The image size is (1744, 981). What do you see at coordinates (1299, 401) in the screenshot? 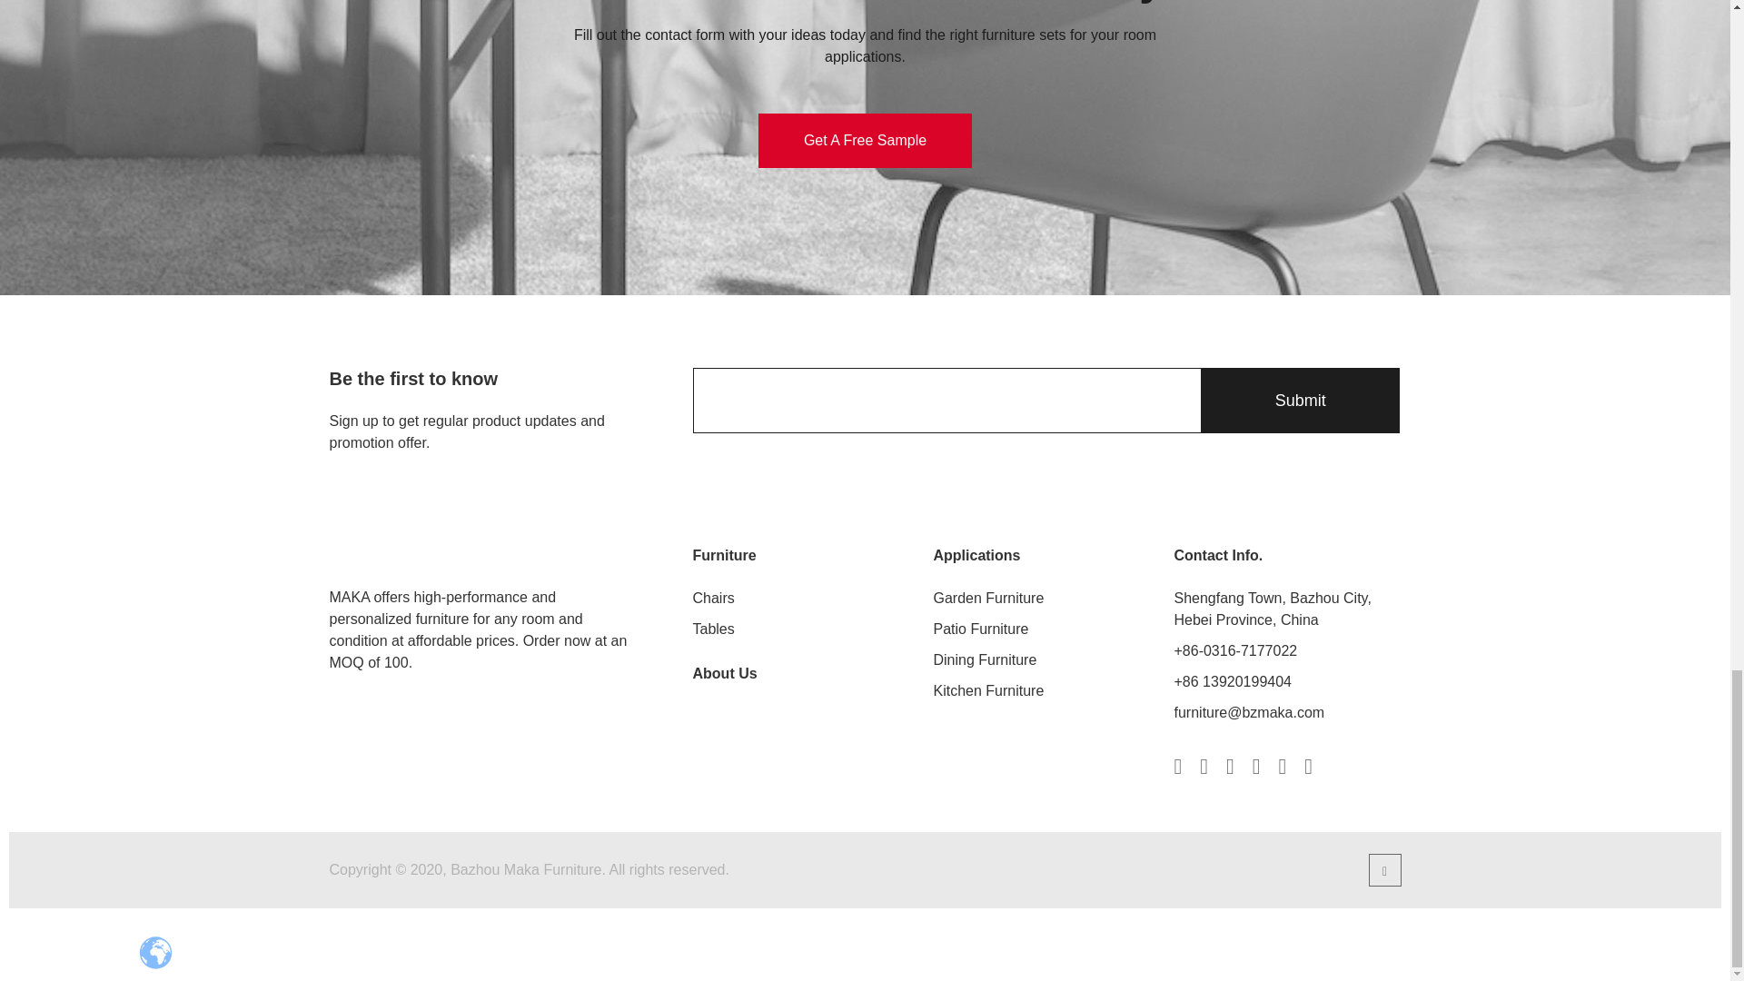
I see `Submit` at bounding box center [1299, 401].